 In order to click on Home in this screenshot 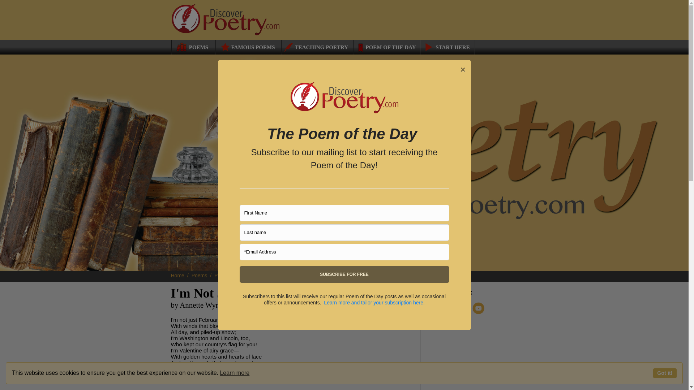, I will do `click(180, 275)`.